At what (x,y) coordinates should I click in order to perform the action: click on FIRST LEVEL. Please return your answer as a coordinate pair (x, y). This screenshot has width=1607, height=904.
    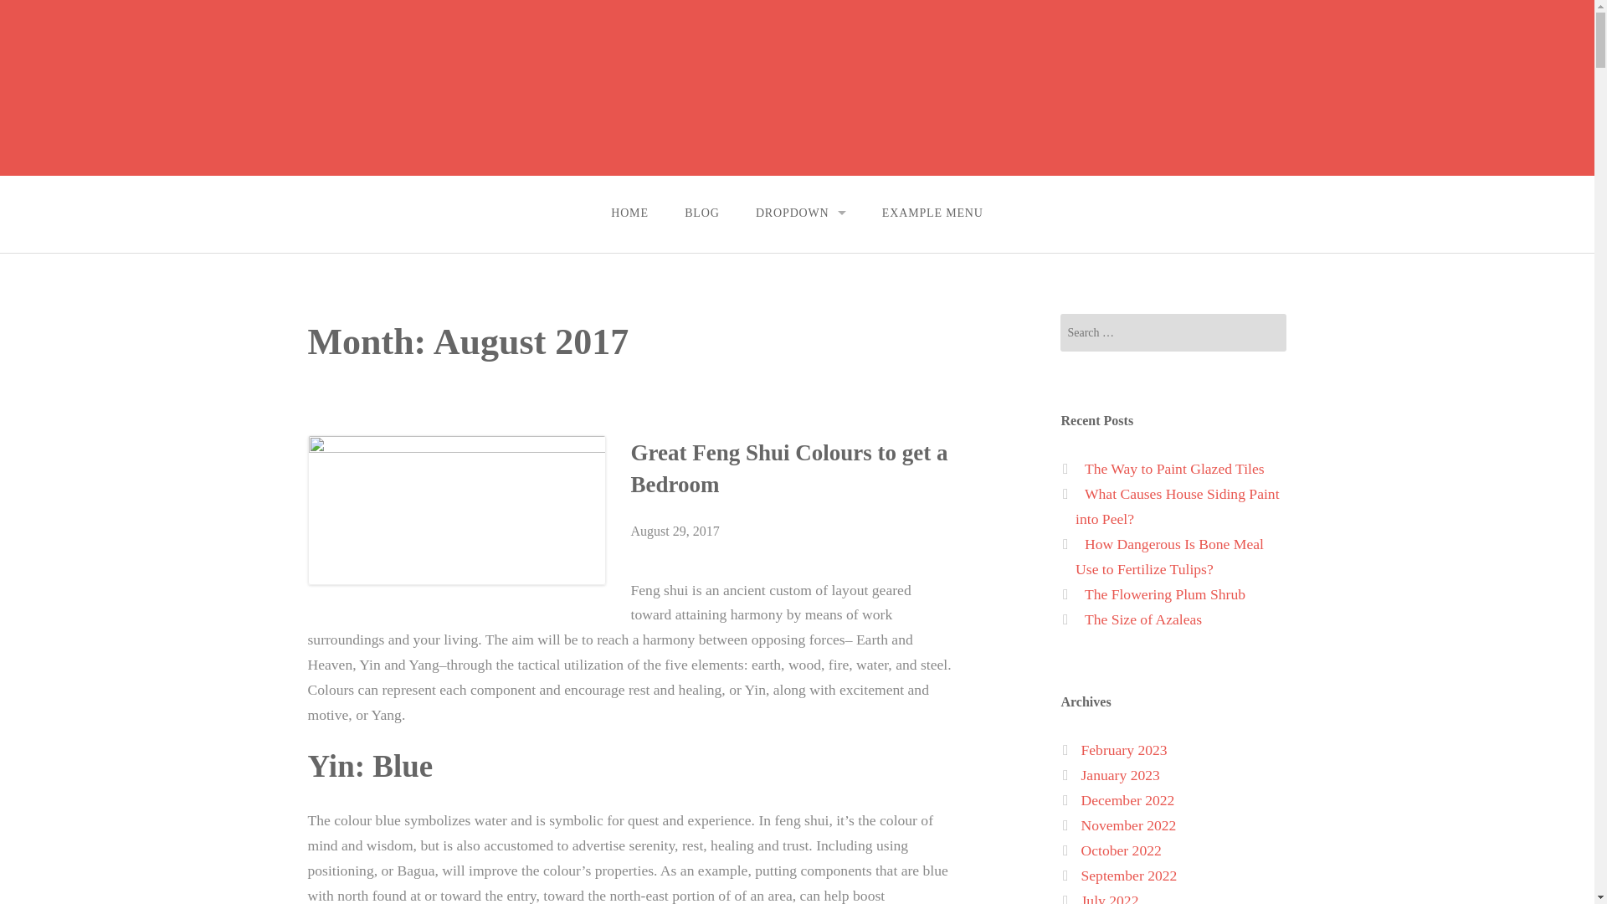
    Looking at the image, I should click on (800, 259).